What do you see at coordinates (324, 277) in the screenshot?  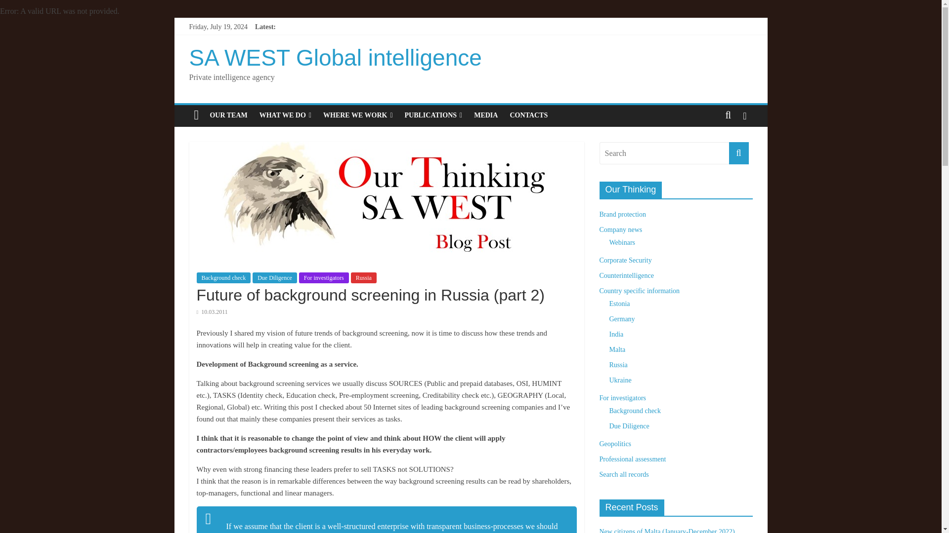 I see `For investigators` at bounding box center [324, 277].